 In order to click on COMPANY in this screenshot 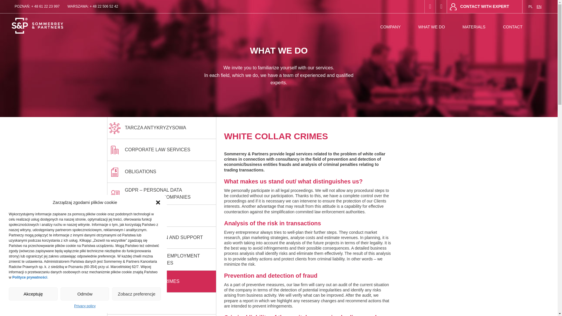, I will do `click(390, 27)`.